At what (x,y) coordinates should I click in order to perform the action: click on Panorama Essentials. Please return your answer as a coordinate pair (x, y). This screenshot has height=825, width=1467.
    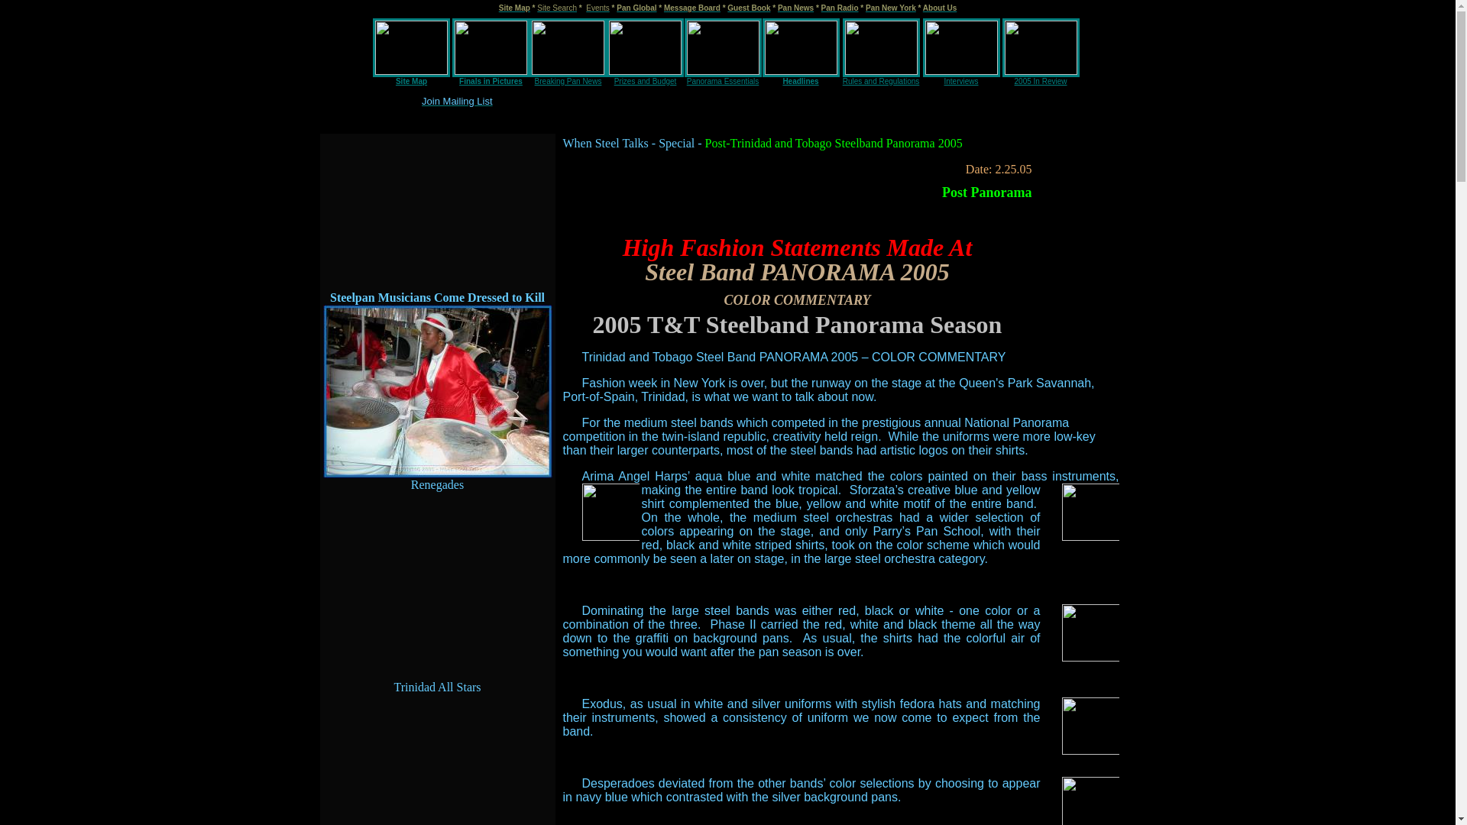
    Looking at the image, I should click on (723, 81).